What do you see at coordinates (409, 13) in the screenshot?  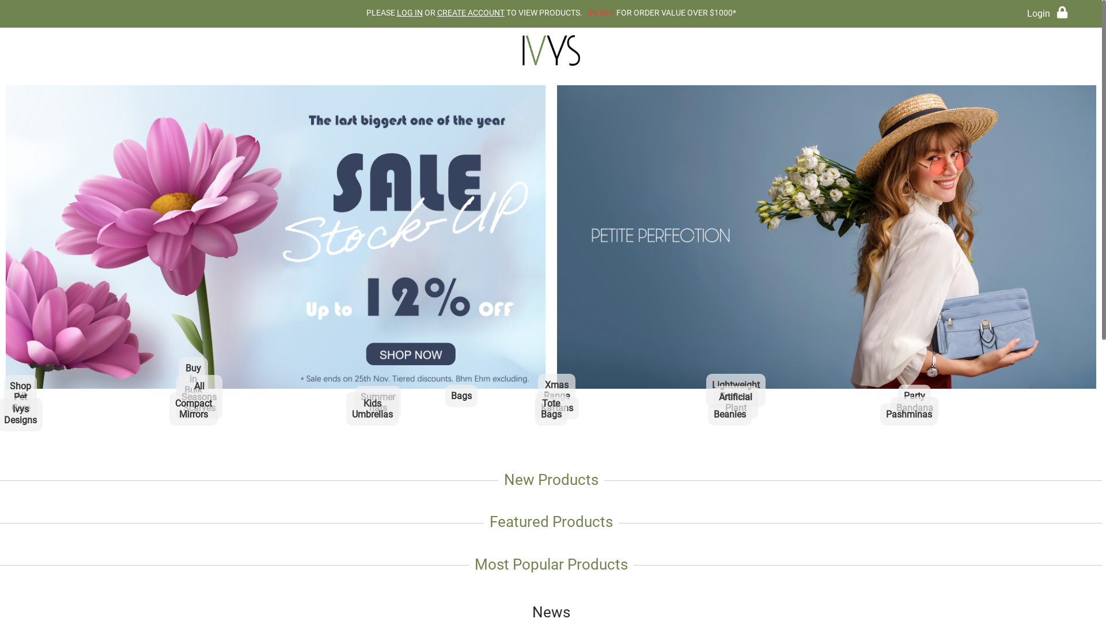 I see `LOG IN` at bounding box center [409, 13].